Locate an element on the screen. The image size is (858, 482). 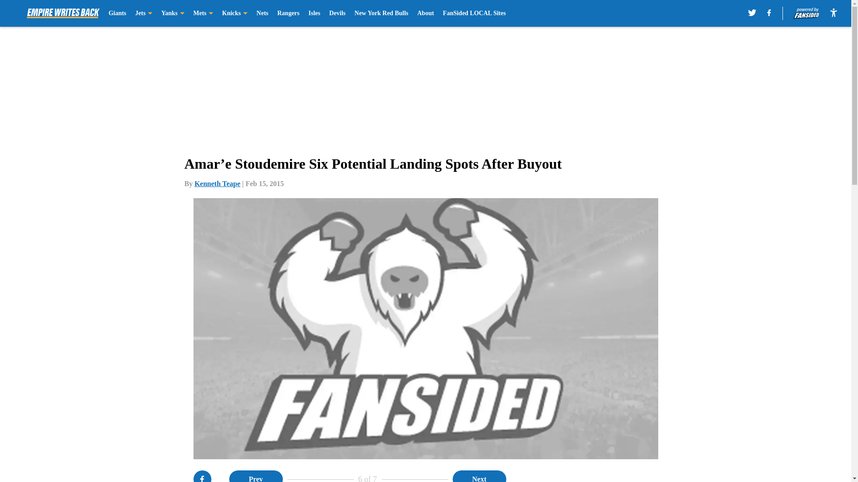
Prev is located at coordinates (256, 476).